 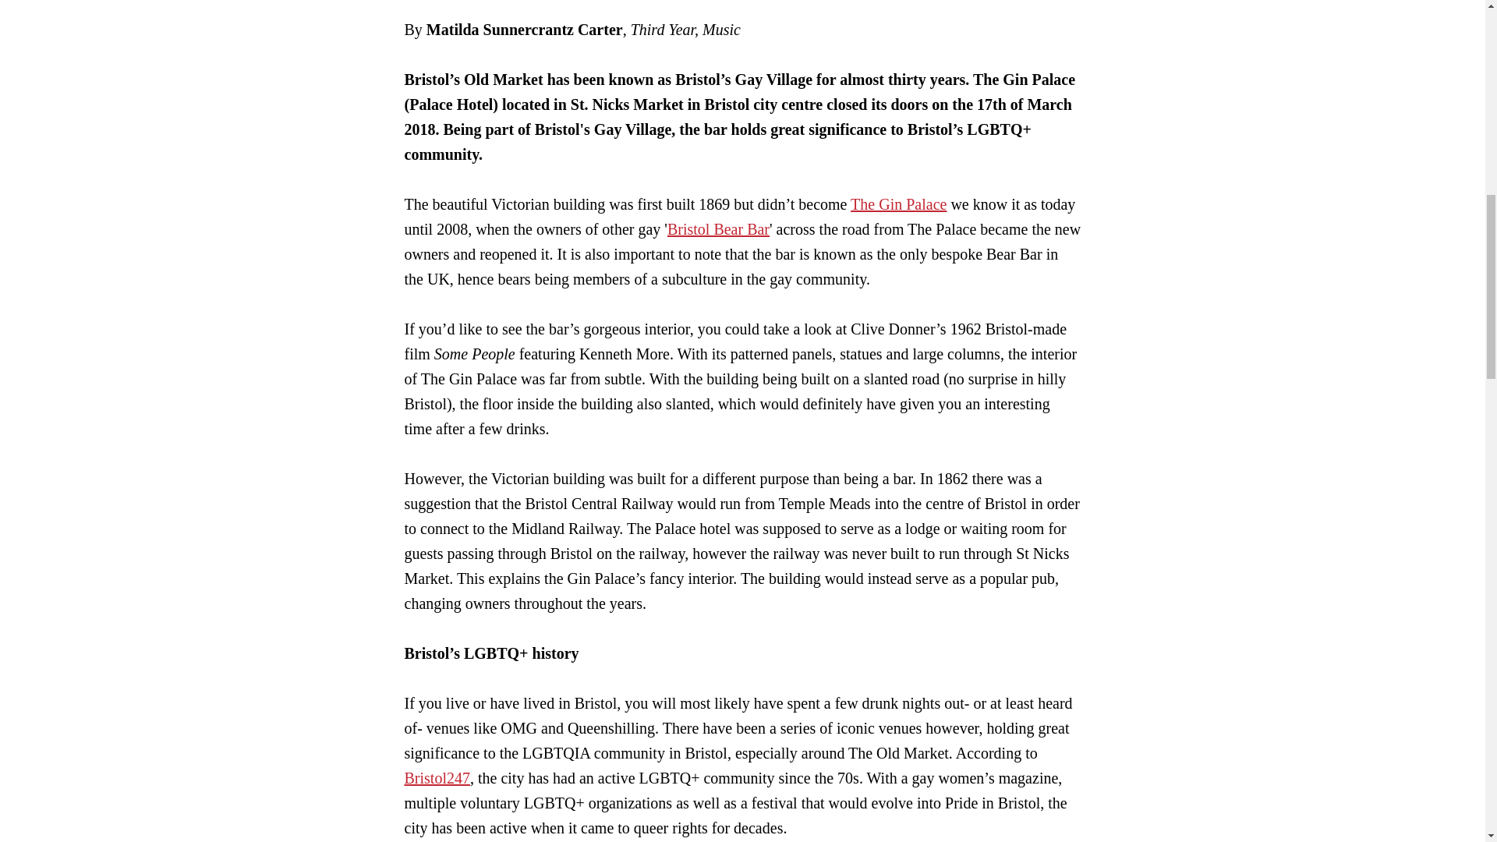 What do you see at coordinates (898, 204) in the screenshot?
I see `The Gin Palace` at bounding box center [898, 204].